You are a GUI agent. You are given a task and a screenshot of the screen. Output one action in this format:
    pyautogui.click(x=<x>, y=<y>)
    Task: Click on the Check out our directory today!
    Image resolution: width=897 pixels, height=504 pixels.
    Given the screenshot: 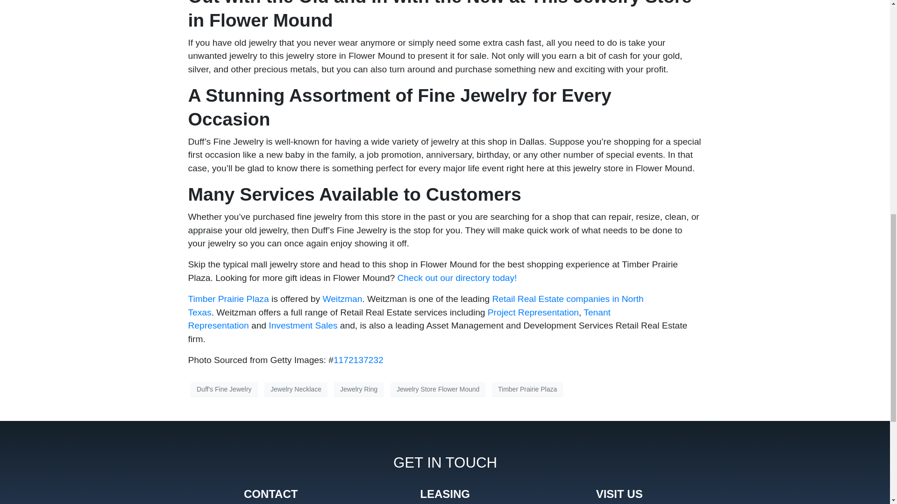 What is the action you would take?
    pyautogui.click(x=457, y=278)
    